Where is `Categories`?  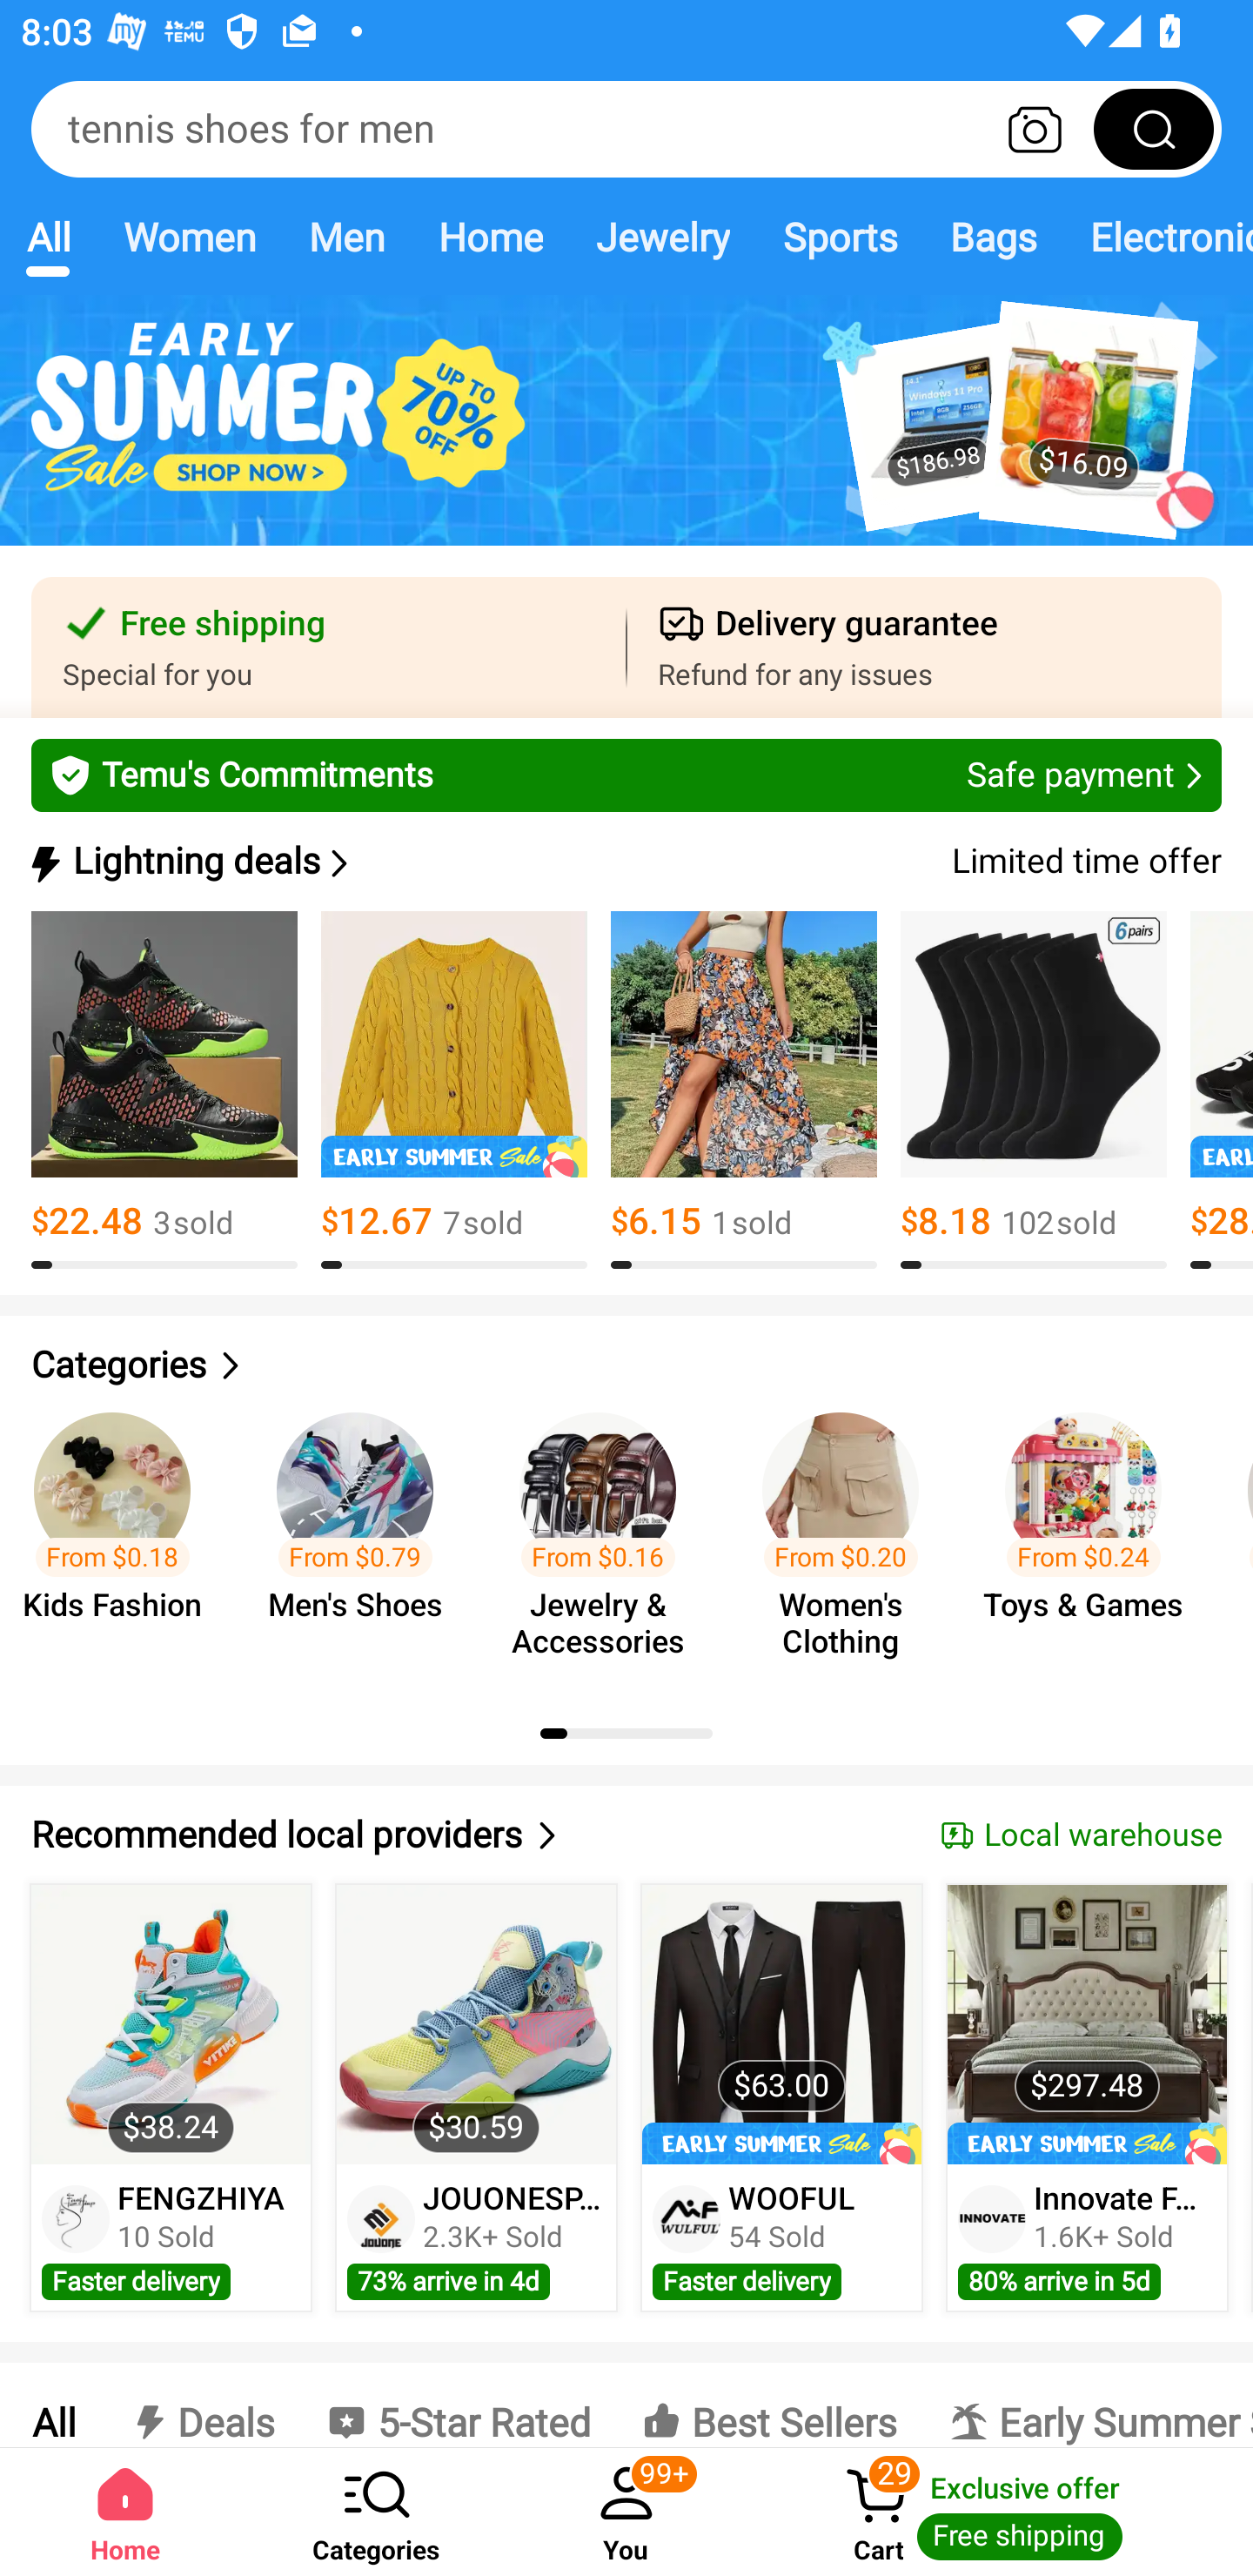
Categories is located at coordinates (626, 1365).